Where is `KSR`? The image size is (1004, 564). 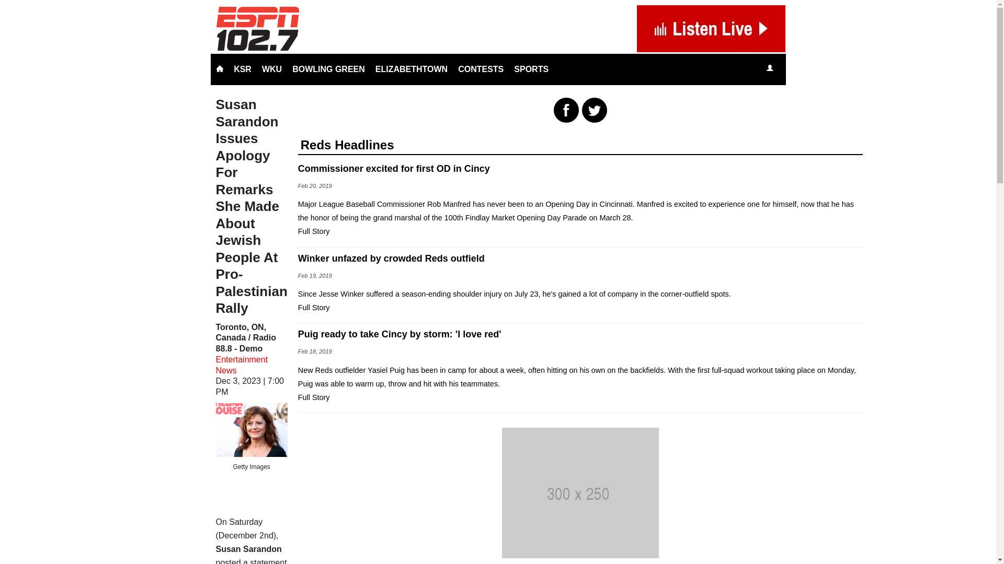 KSR is located at coordinates (243, 69).